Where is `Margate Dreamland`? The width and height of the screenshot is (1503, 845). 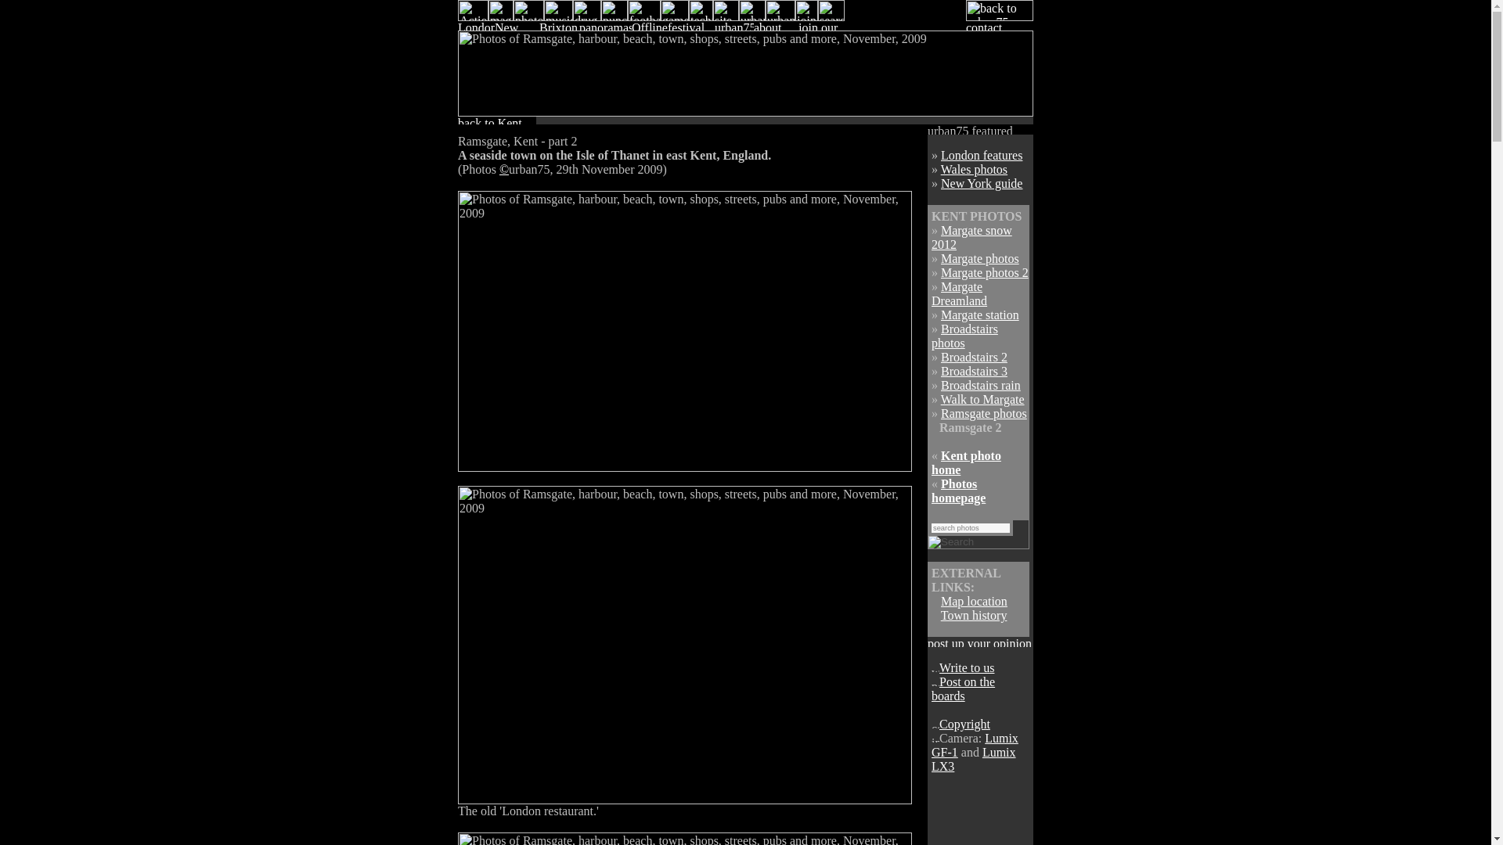
Margate Dreamland is located at coordinates (960, 293).